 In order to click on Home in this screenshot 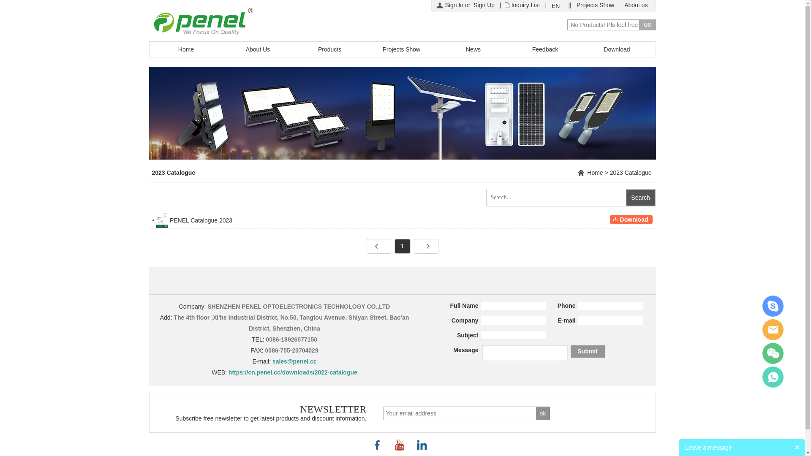, I will do `click(595, 173)`.